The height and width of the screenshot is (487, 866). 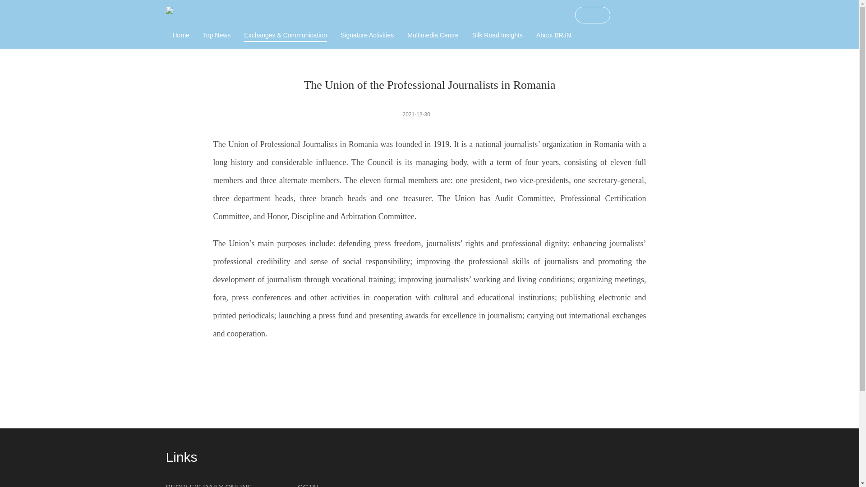 What do you see at coordinates (497, 35) in the screenshot?
I see `Silk Road Insights` at bounding box center [497, 35].